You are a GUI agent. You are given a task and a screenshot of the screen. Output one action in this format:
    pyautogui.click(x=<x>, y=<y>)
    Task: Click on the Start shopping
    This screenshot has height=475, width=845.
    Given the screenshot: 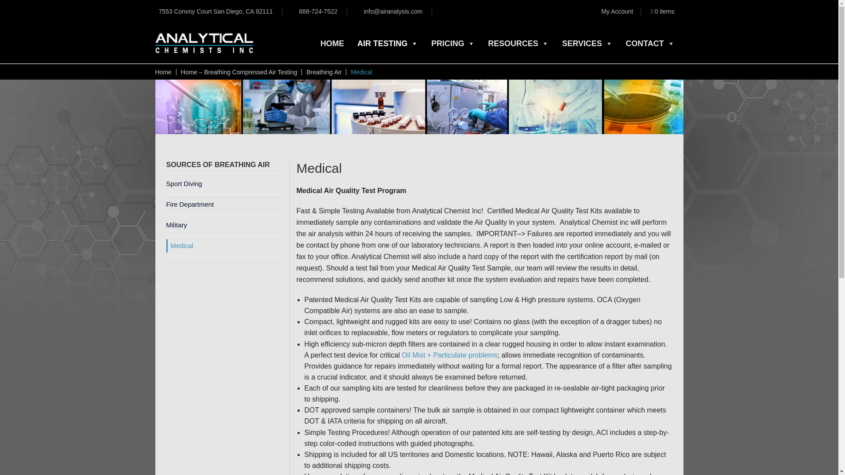 What is the action you would take?
    pyautogui.click(x=662, y=11)
    